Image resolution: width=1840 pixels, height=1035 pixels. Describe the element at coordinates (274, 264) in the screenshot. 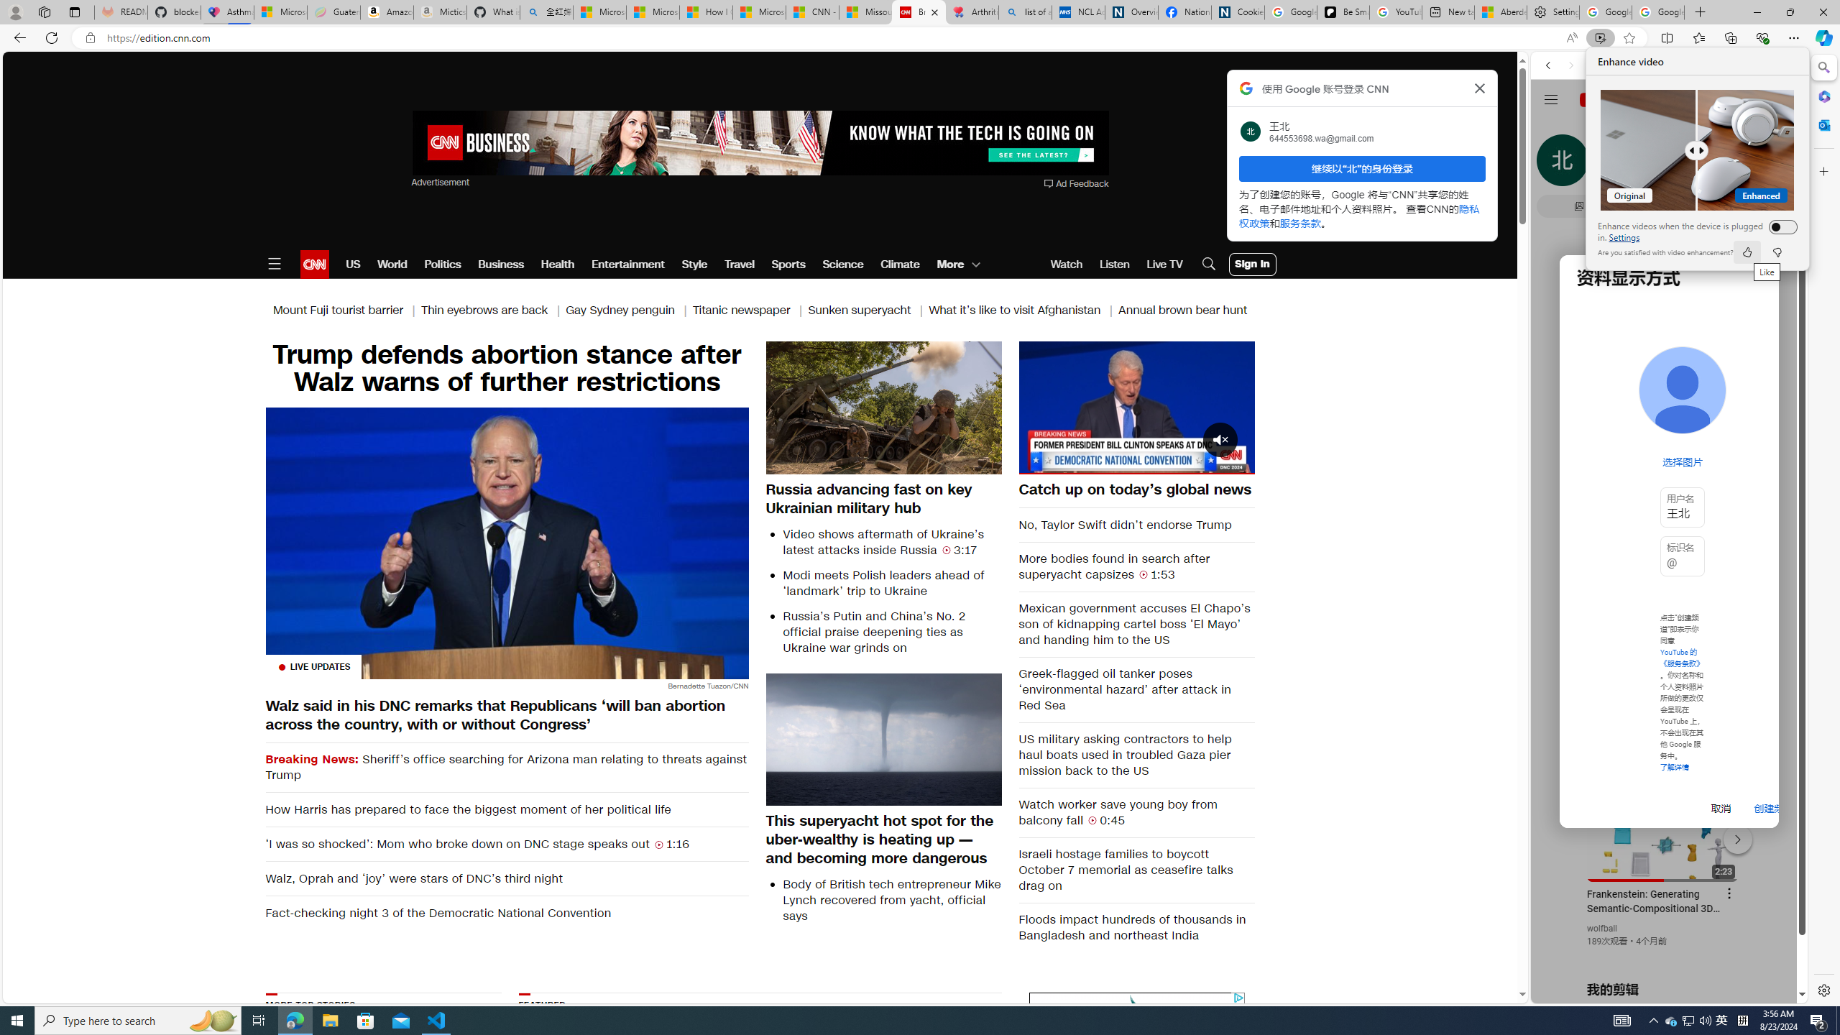

I see `Open Menu Icon` at that location.